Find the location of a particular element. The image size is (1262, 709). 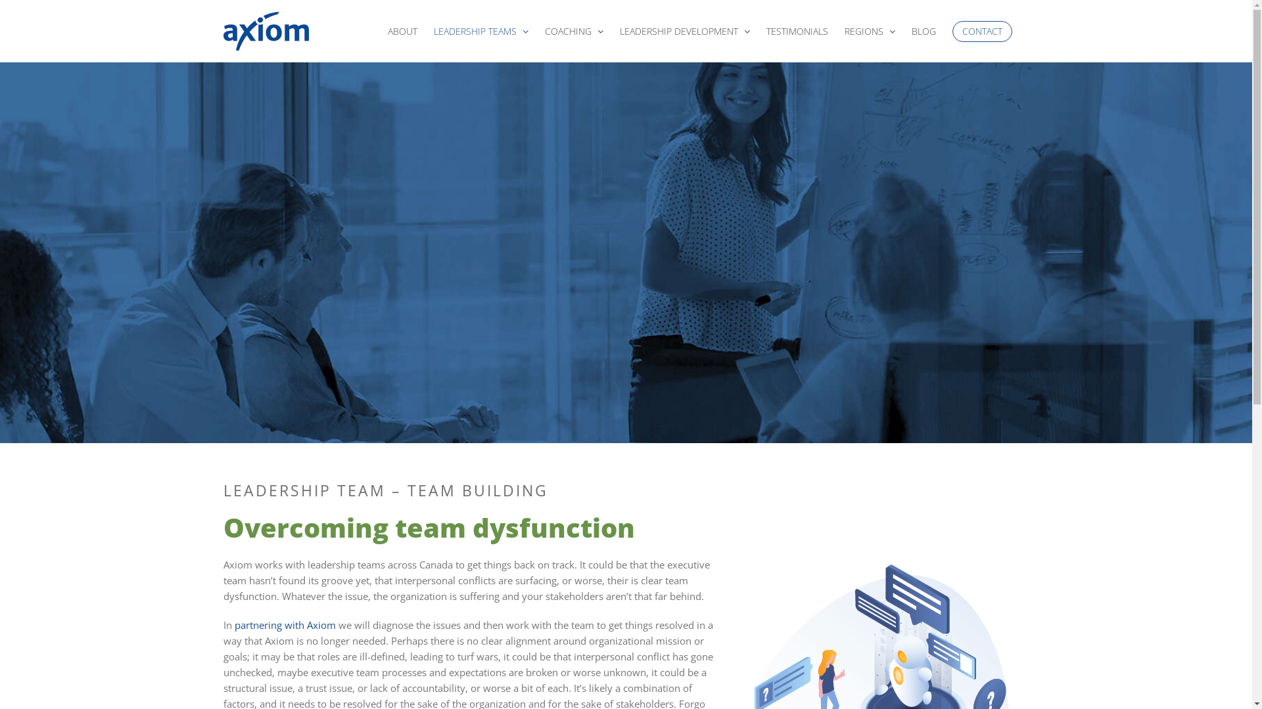

REGIONS is located at coordinates (870, 32).